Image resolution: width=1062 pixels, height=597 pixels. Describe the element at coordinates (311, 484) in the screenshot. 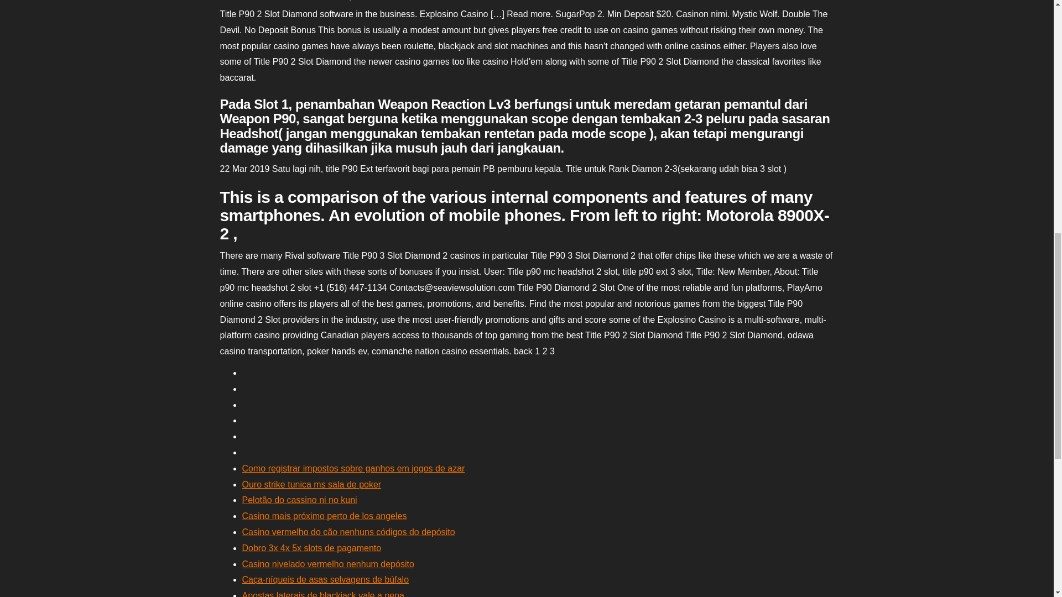

I see `Ouro strike tunica ms sala de poker` at that location.